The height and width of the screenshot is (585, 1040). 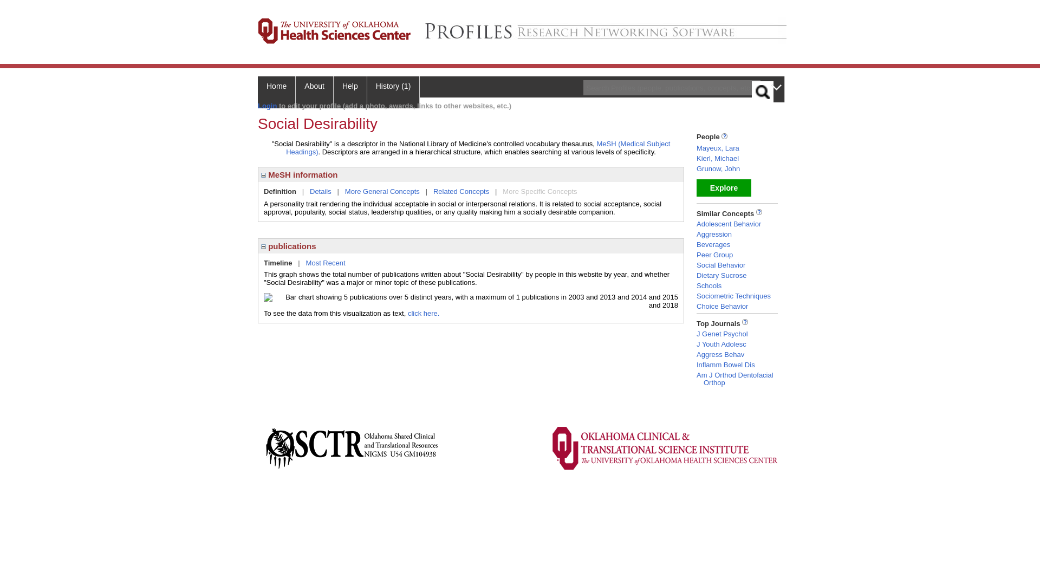 I want to click on Definition, so click(x=280, y=191).